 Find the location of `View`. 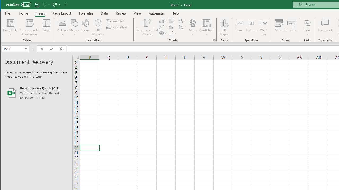

View is located at coordinates (137, 13).